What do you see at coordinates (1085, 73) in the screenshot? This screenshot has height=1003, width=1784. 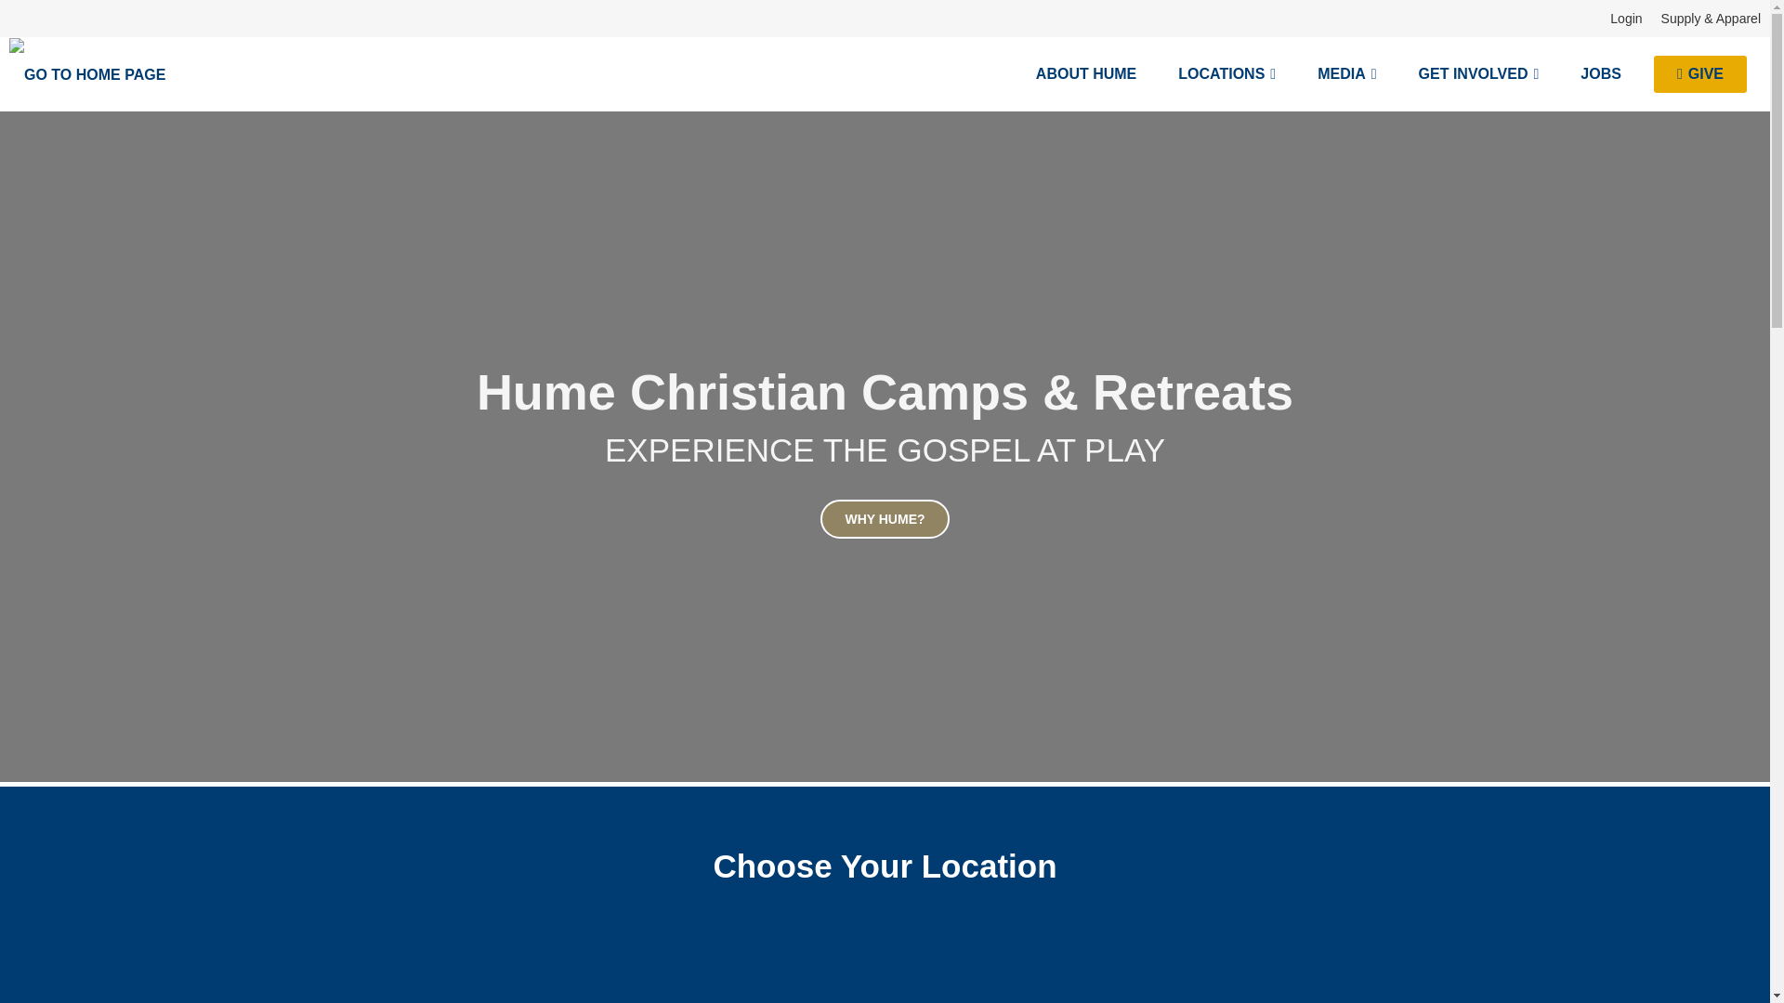 I see `ABOUT HUME` at bounding box center [1085, 73].